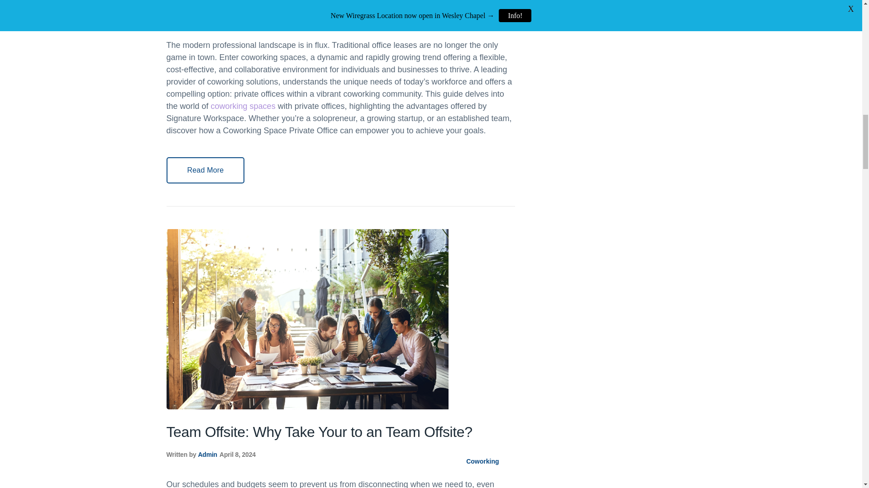 Image resolution: width=869 pixels, height=488 pixels. Describe the element at coordinates (207, 455) in the screenshot. I see `View all posts by Admin` at that location.